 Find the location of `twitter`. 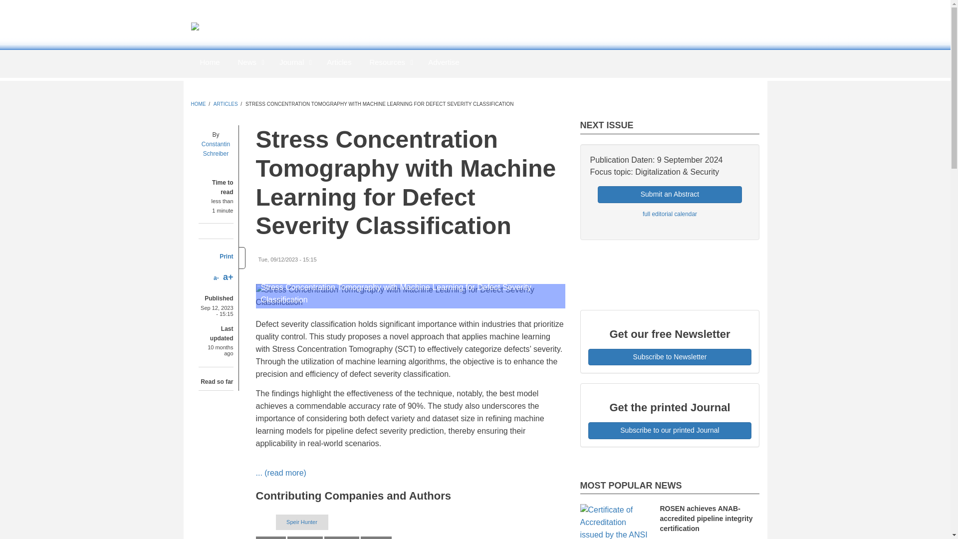

twitter is located at coordinates (624, 62).